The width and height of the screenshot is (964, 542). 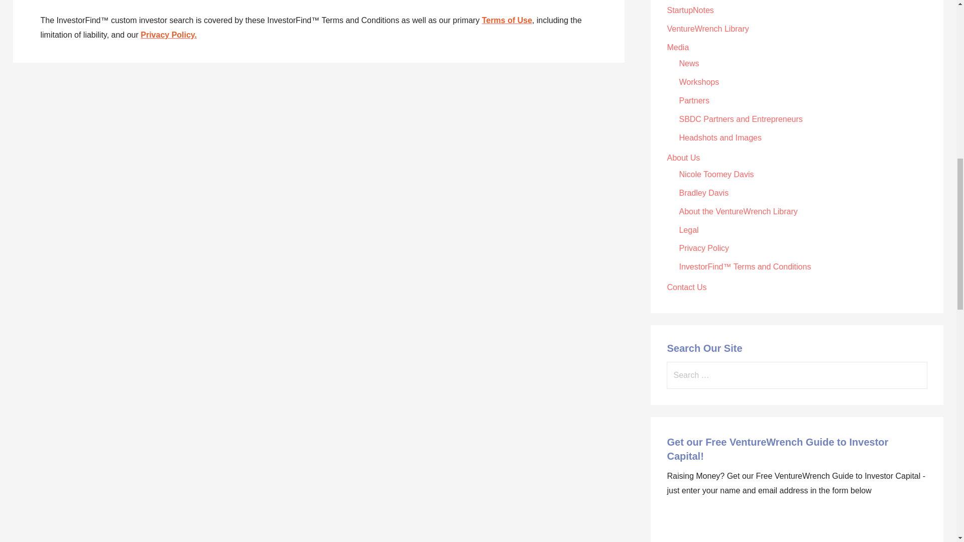 What do you see at coordinates (690, 10) in the screenshot?
I see `StartupNotes` at bounding box center [690, 10].